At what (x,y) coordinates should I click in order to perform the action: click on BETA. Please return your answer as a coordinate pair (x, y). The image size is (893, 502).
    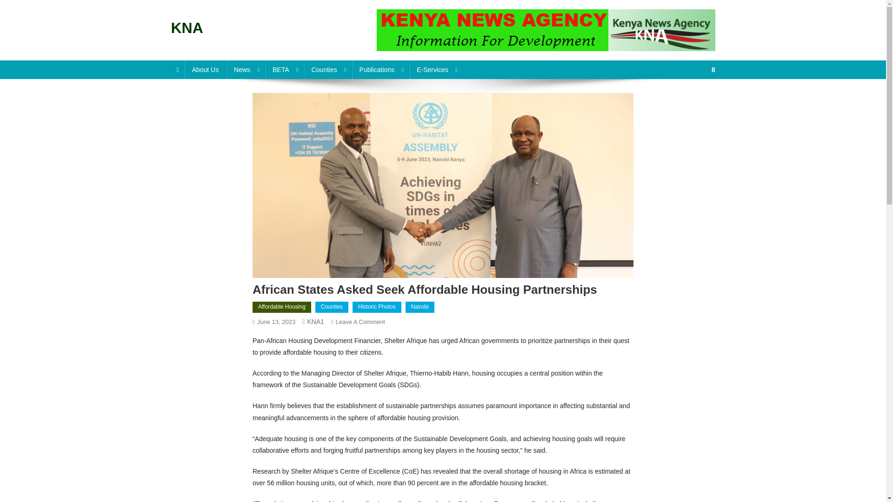
    Looking at the image, I should click on (284, 69).